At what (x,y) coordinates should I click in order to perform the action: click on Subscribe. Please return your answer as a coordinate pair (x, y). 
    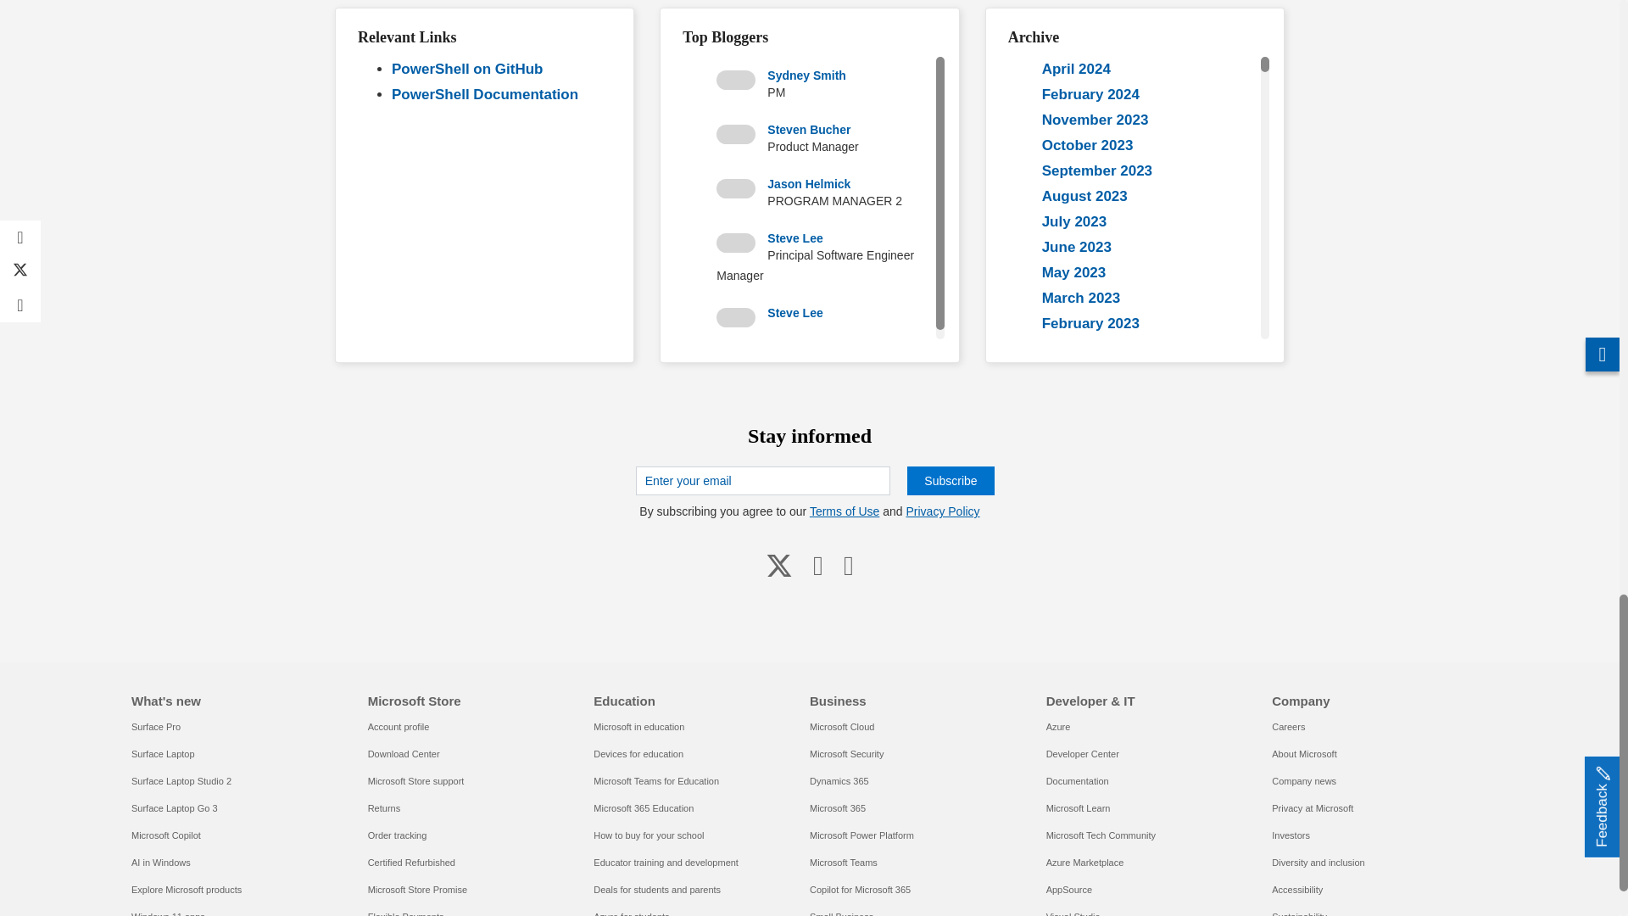
    Looking at the image, I should click on (950, 480).